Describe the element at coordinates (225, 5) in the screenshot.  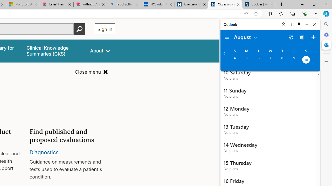
I see `CKS is only available in the UK | NICE` at that location.